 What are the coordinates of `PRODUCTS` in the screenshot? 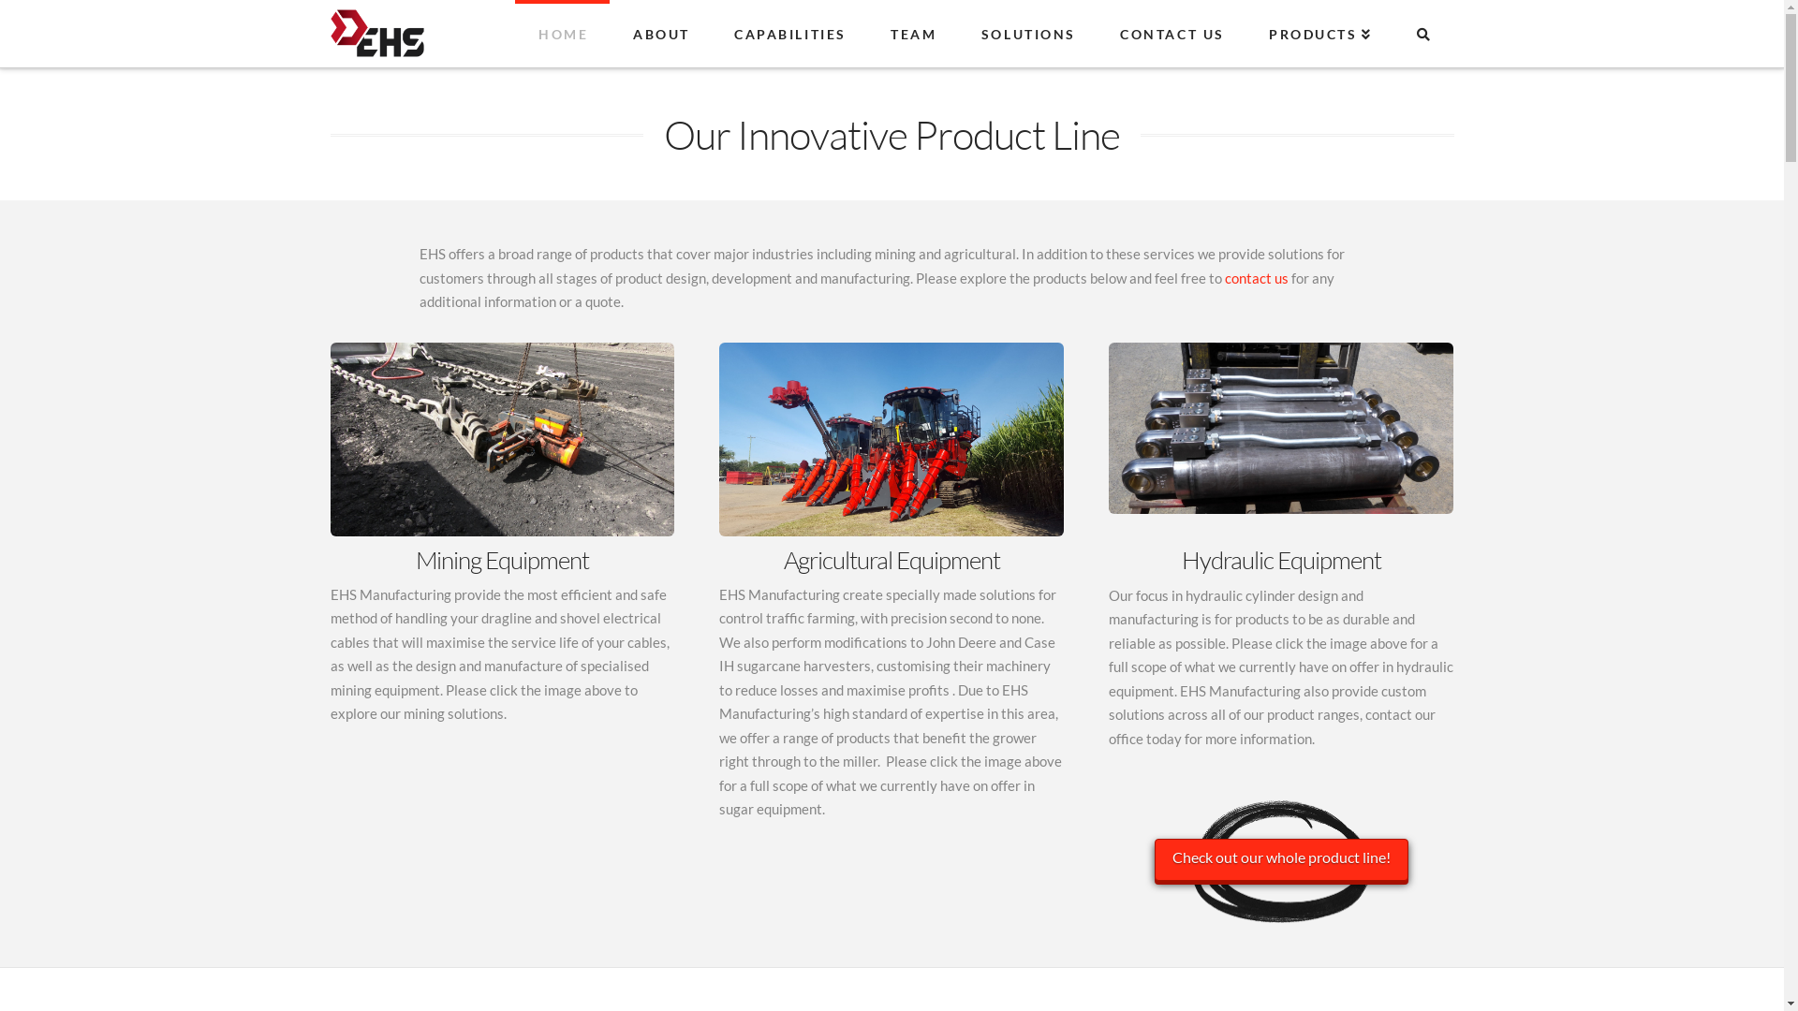 It's located at (1319, 34).